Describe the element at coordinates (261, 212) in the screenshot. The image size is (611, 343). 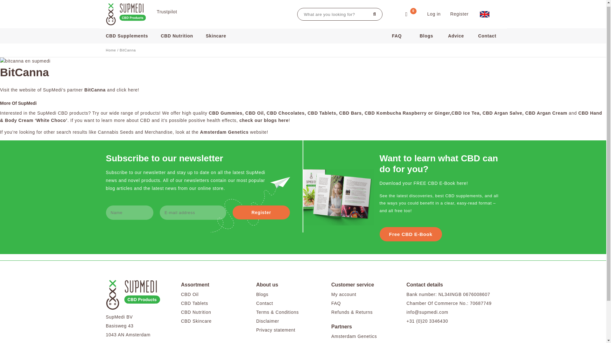
I see `Register` at that location.